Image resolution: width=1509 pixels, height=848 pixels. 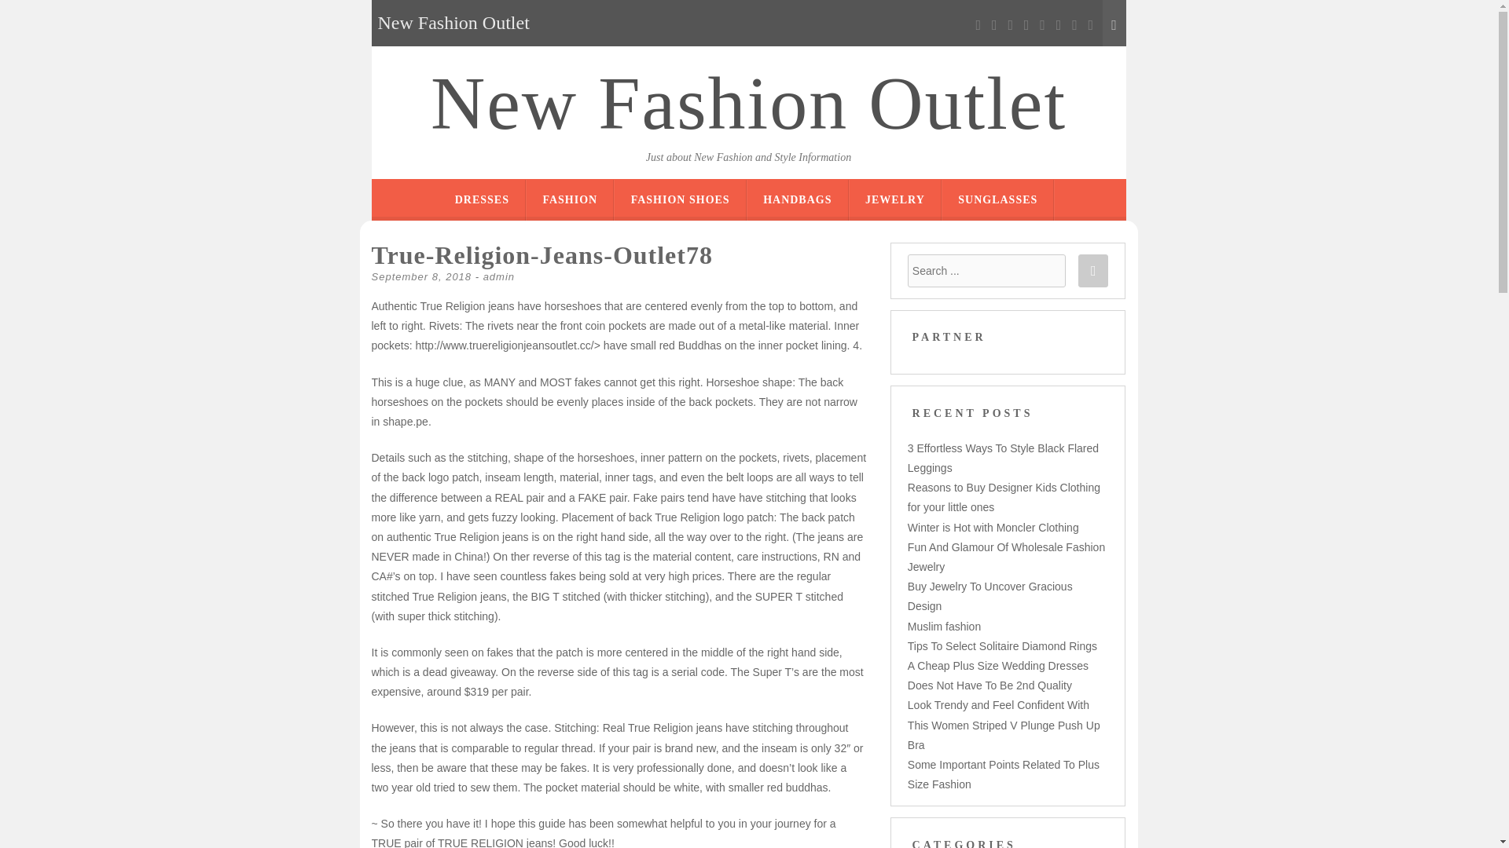 I want to click on Buy Jewelry To Uncover Gracious Design, so click(x=990, y=595).